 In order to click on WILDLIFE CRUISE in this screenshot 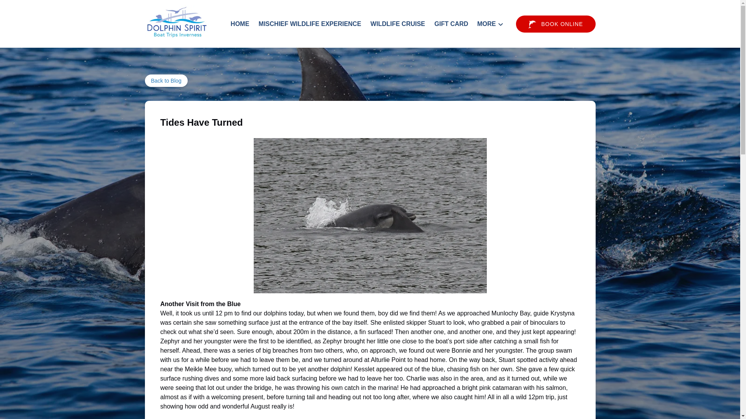, I will do `click(398, 24)`.